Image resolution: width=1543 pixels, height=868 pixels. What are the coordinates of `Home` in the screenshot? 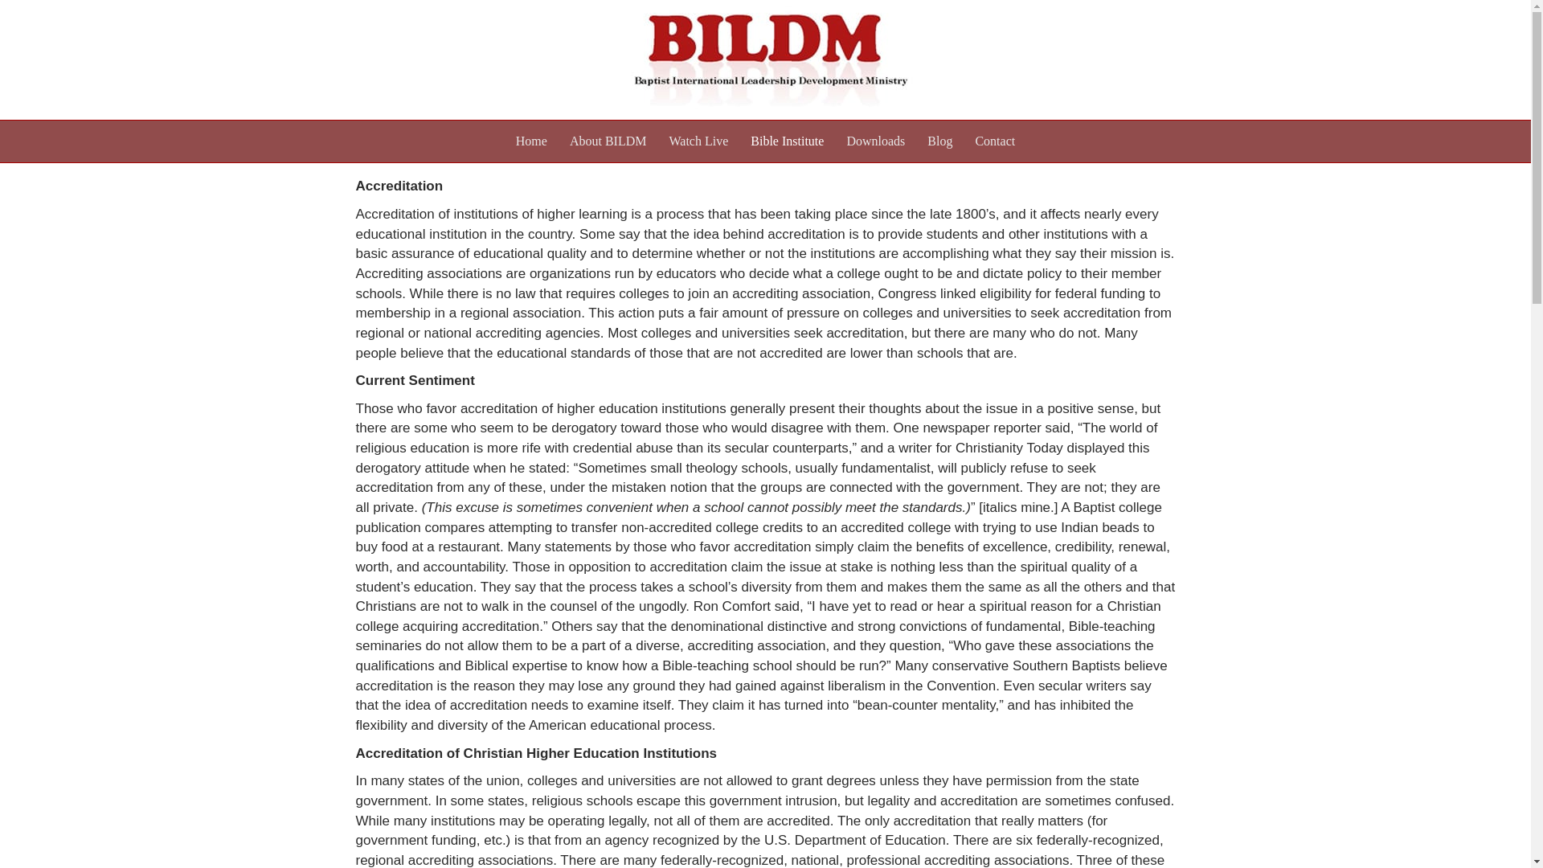 It's located at (531, 141).